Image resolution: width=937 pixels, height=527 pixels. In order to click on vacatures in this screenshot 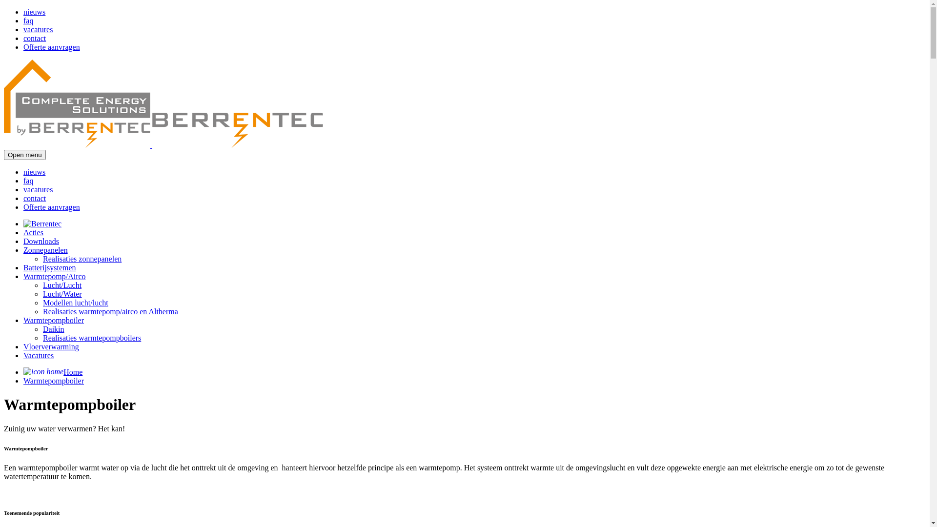, I will do `click(38, 189)`.